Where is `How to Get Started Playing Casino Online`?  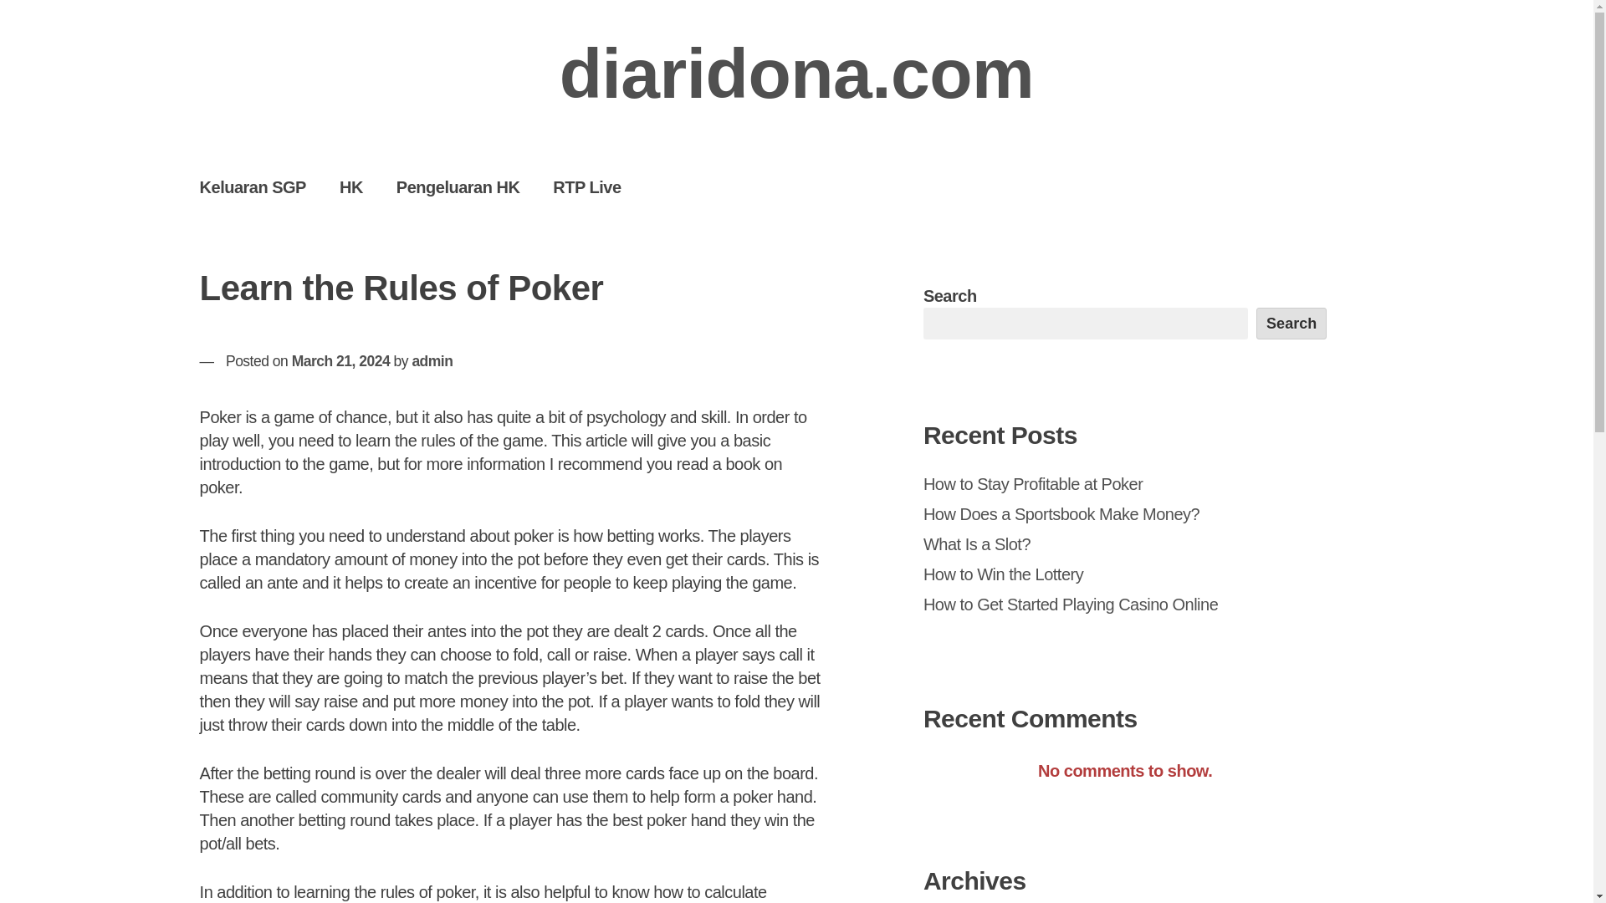 How to Get Started Playing Casino Online is located at coordinates (1071, 604).